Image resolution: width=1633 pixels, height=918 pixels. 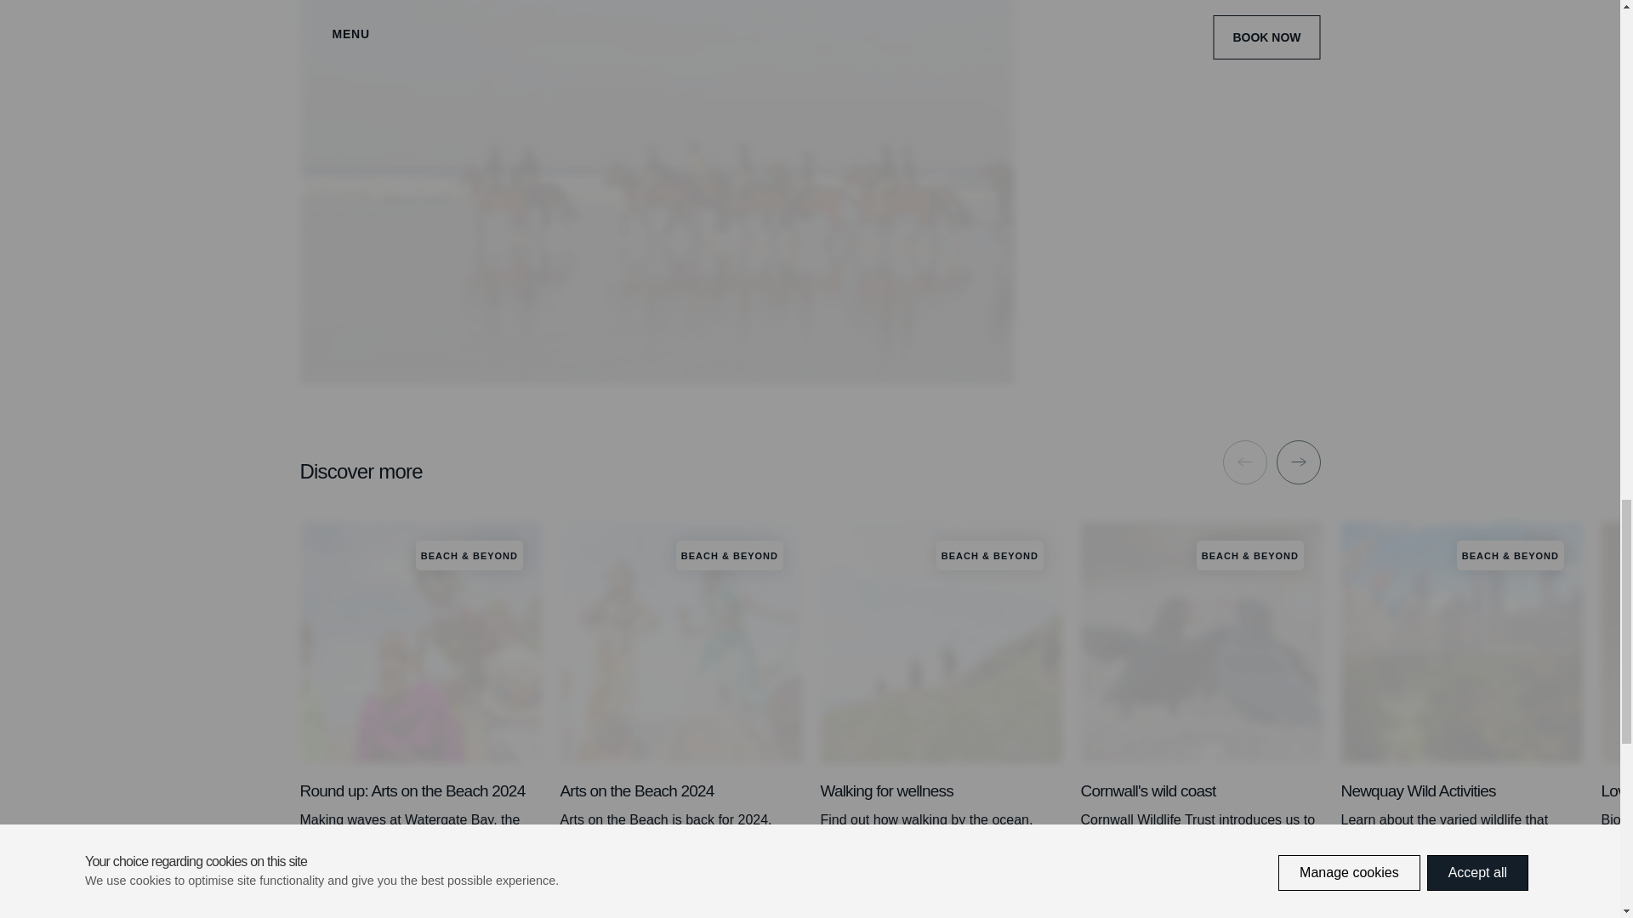 What do you see at coordinates (1616, 901) in the screenshot?
I see `Love of life: Marianna Popejoy` at bounding box center [1616, 901].